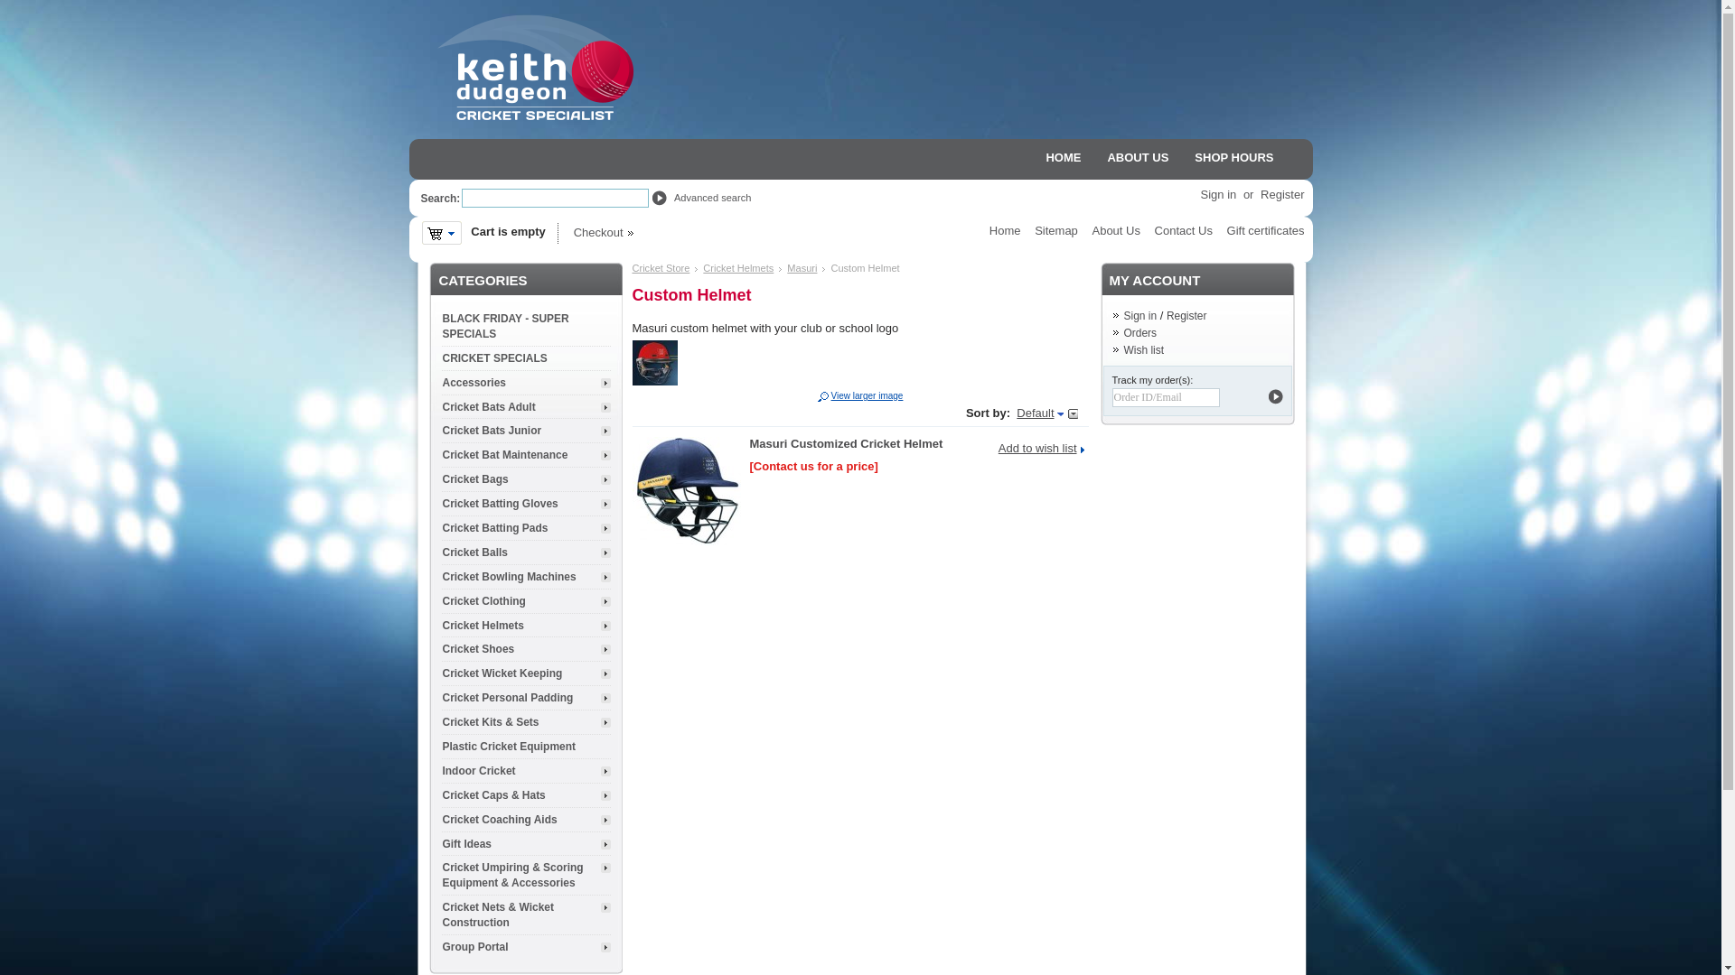 The width and height of the screenshot is (1735, 975). Describe the element at coordinates (802, 268) in the screenshot. I see `Masuri` at that location.